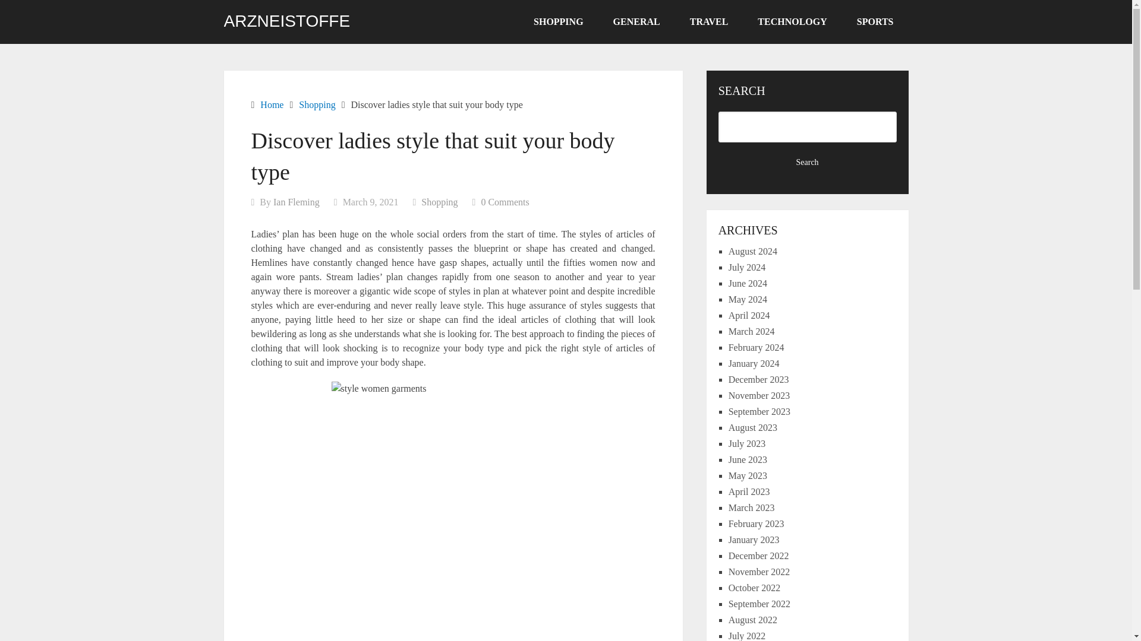 The width and height of the screenshot is (1141, 641). What do you see at coordinates (748, 475) in the screenshot?
I see `May 2023` at bounding box center [748, 475].